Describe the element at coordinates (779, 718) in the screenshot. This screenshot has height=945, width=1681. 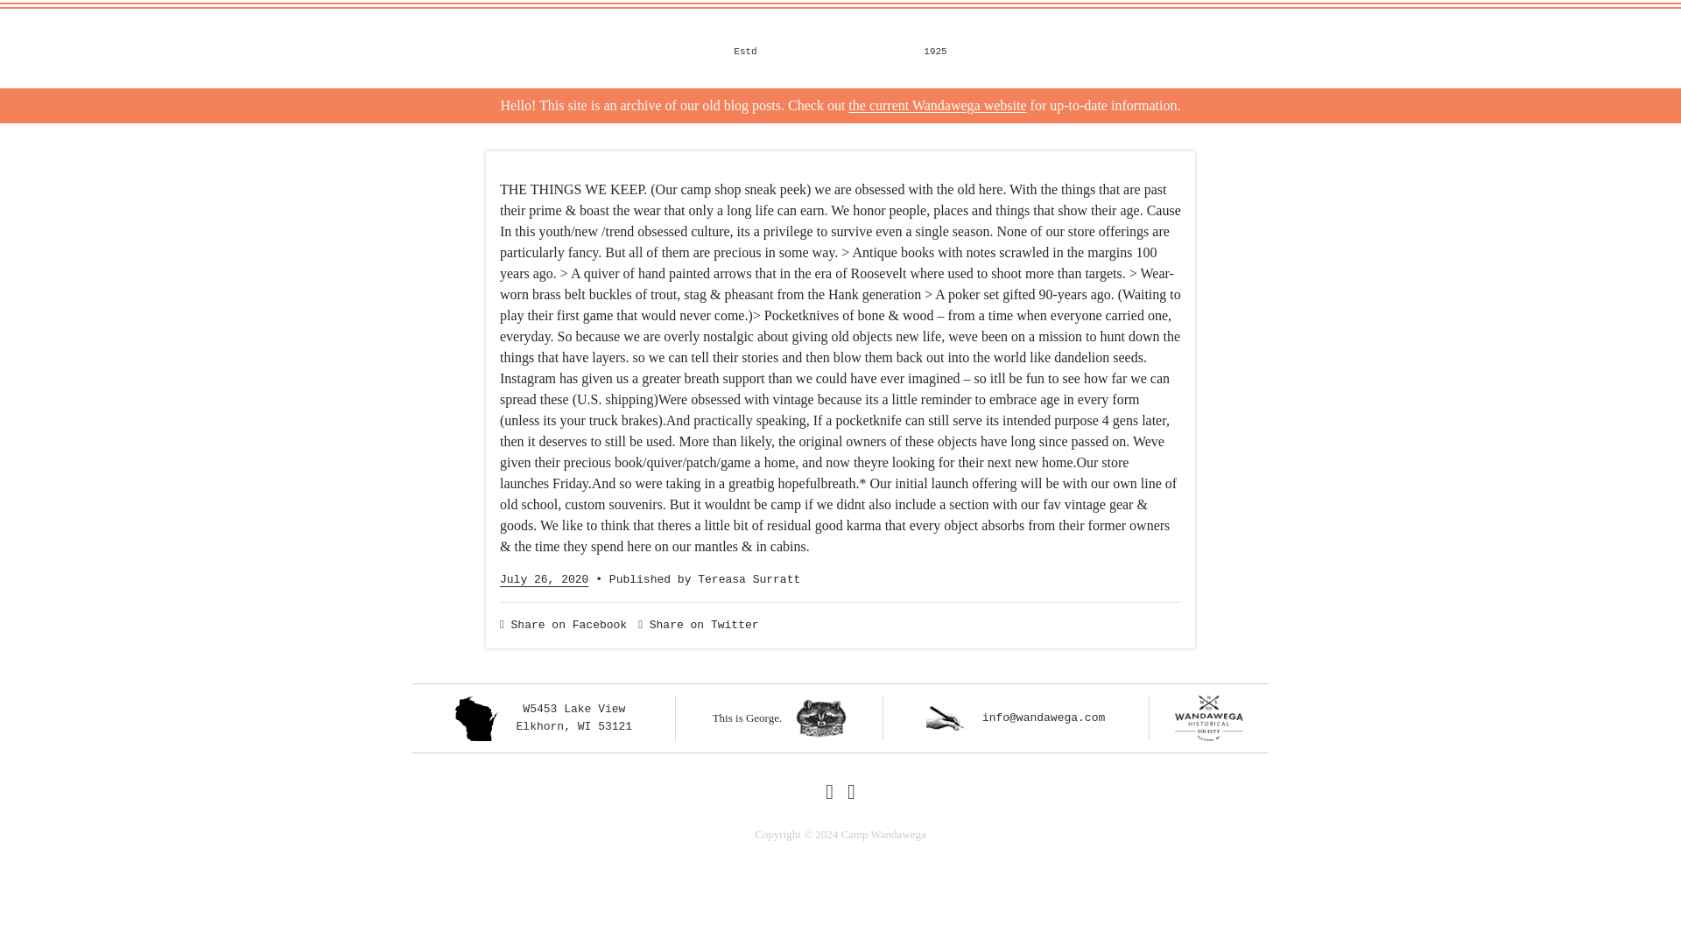
I see `Share on Twitter` at that location.